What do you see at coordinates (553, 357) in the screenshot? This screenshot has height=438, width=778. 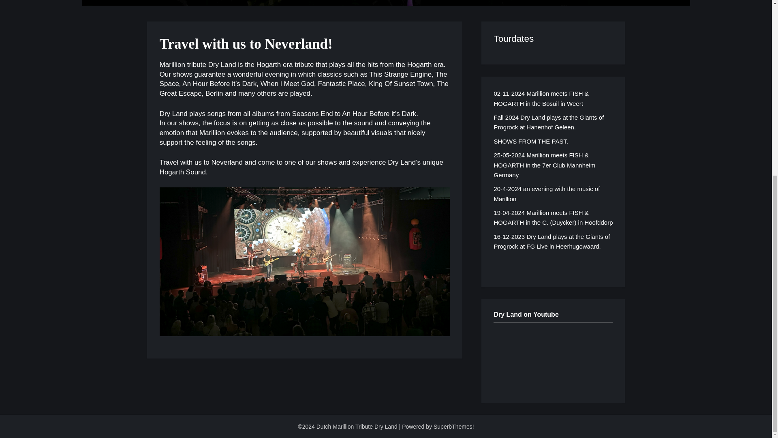 I see `YouTube video player` at bounding box center [553, 357].